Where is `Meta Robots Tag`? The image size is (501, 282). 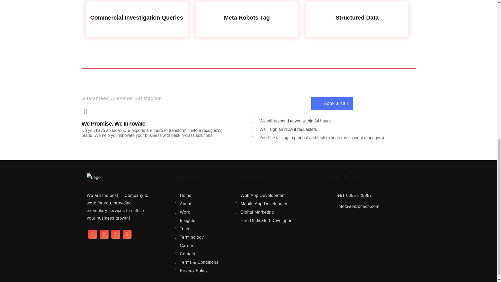
Meta Robots Tag is located at coordinates (247, 21).